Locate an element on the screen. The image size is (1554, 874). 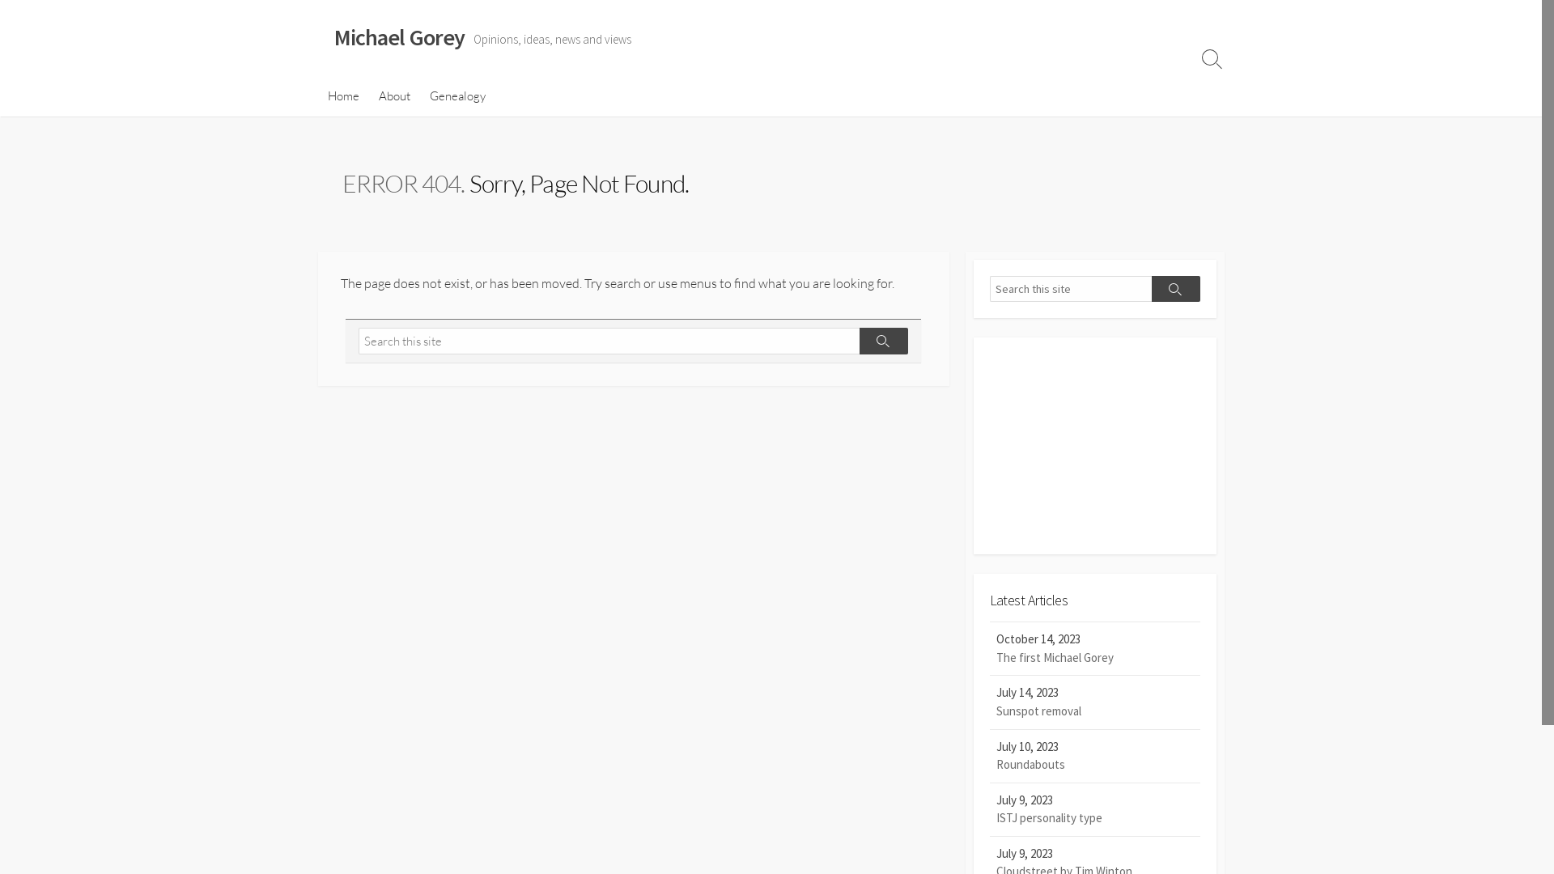
Michael Gorey is located at coordinates (399, 38).